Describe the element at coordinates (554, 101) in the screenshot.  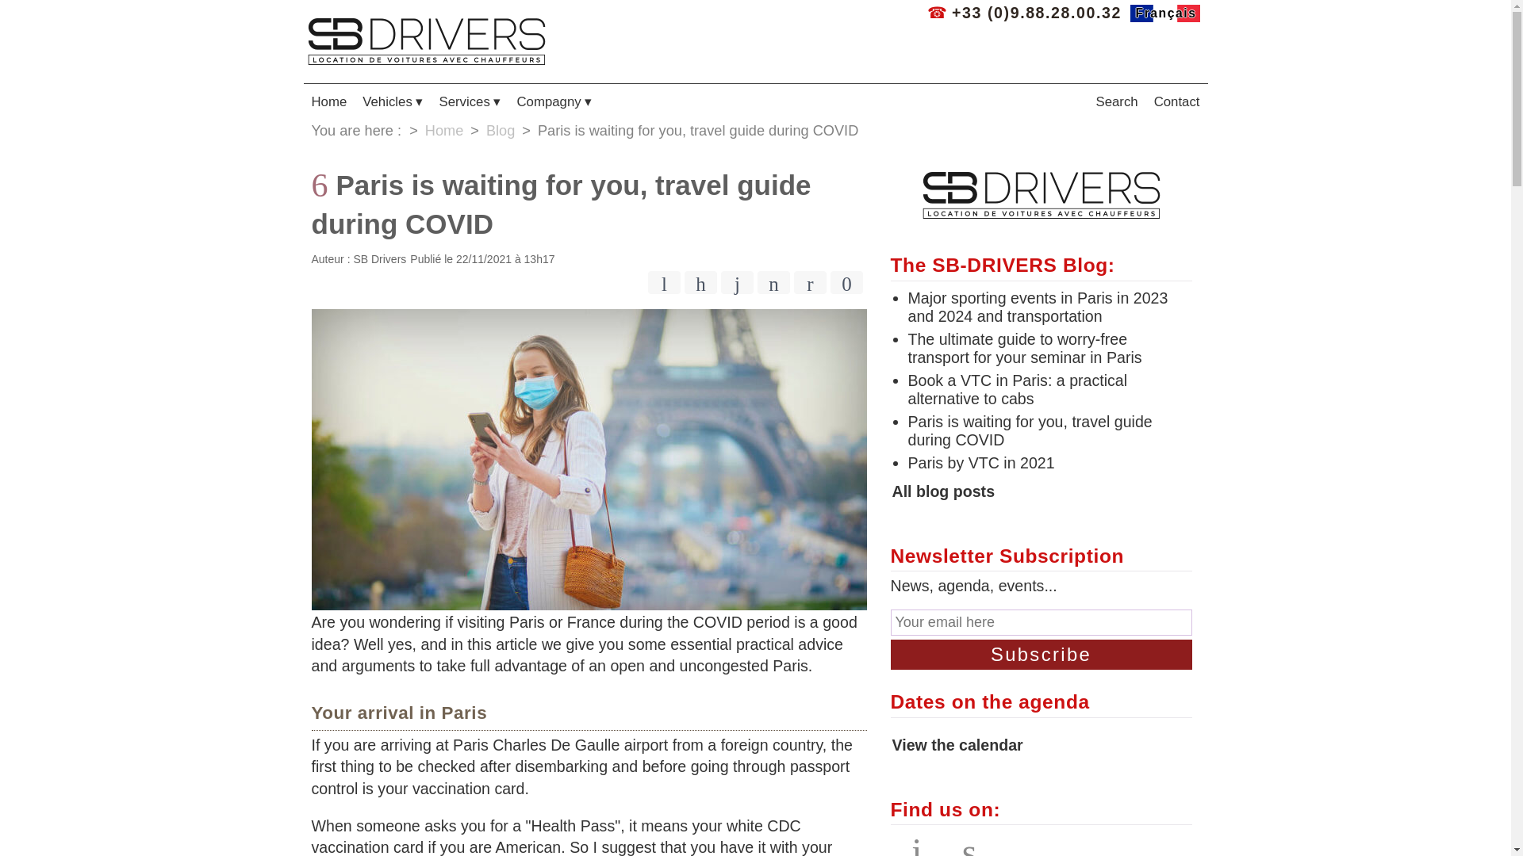
I see `Compagny` at that location.